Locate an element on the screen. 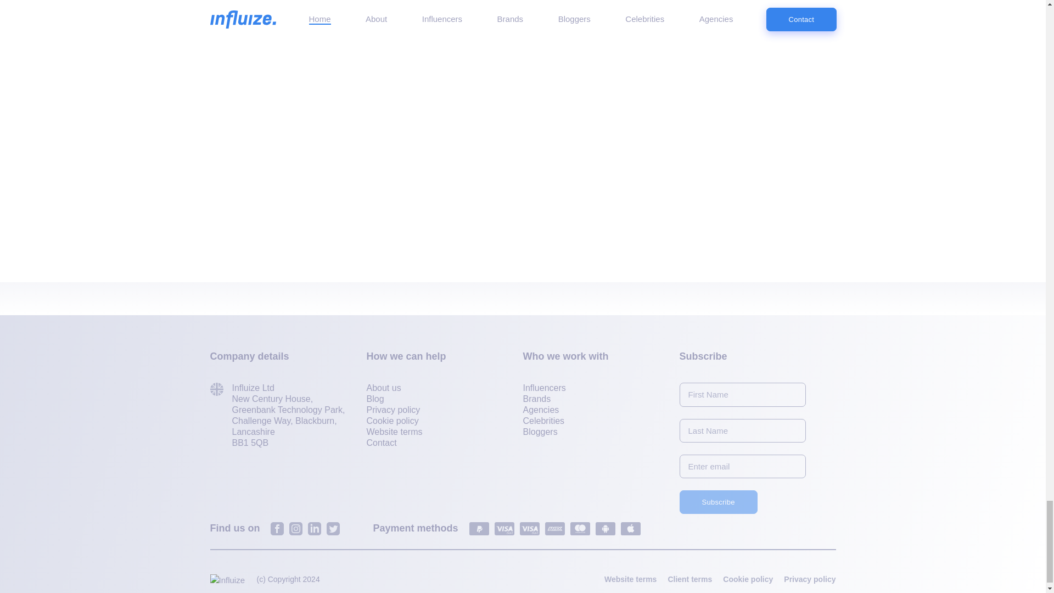  Twitter is located at coordinates (333, 529).